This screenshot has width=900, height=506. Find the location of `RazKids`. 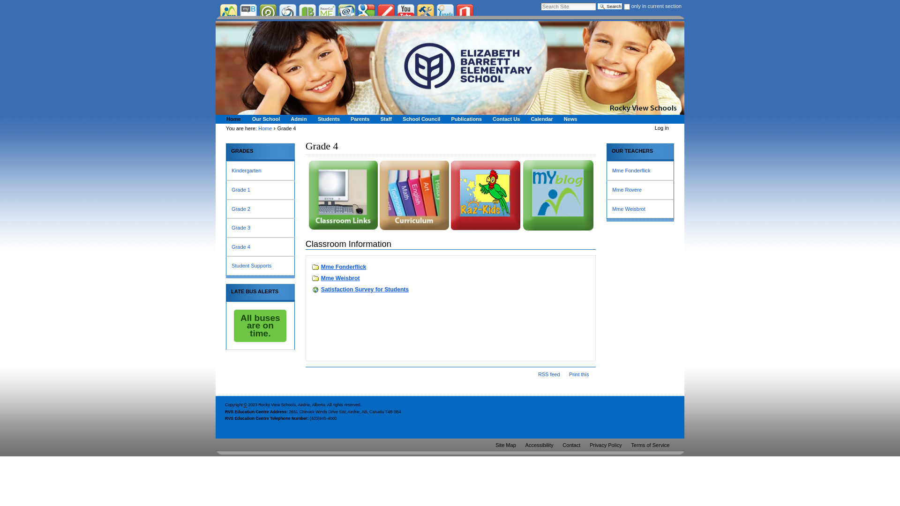

RazKids is located at coordinates (486, 195).